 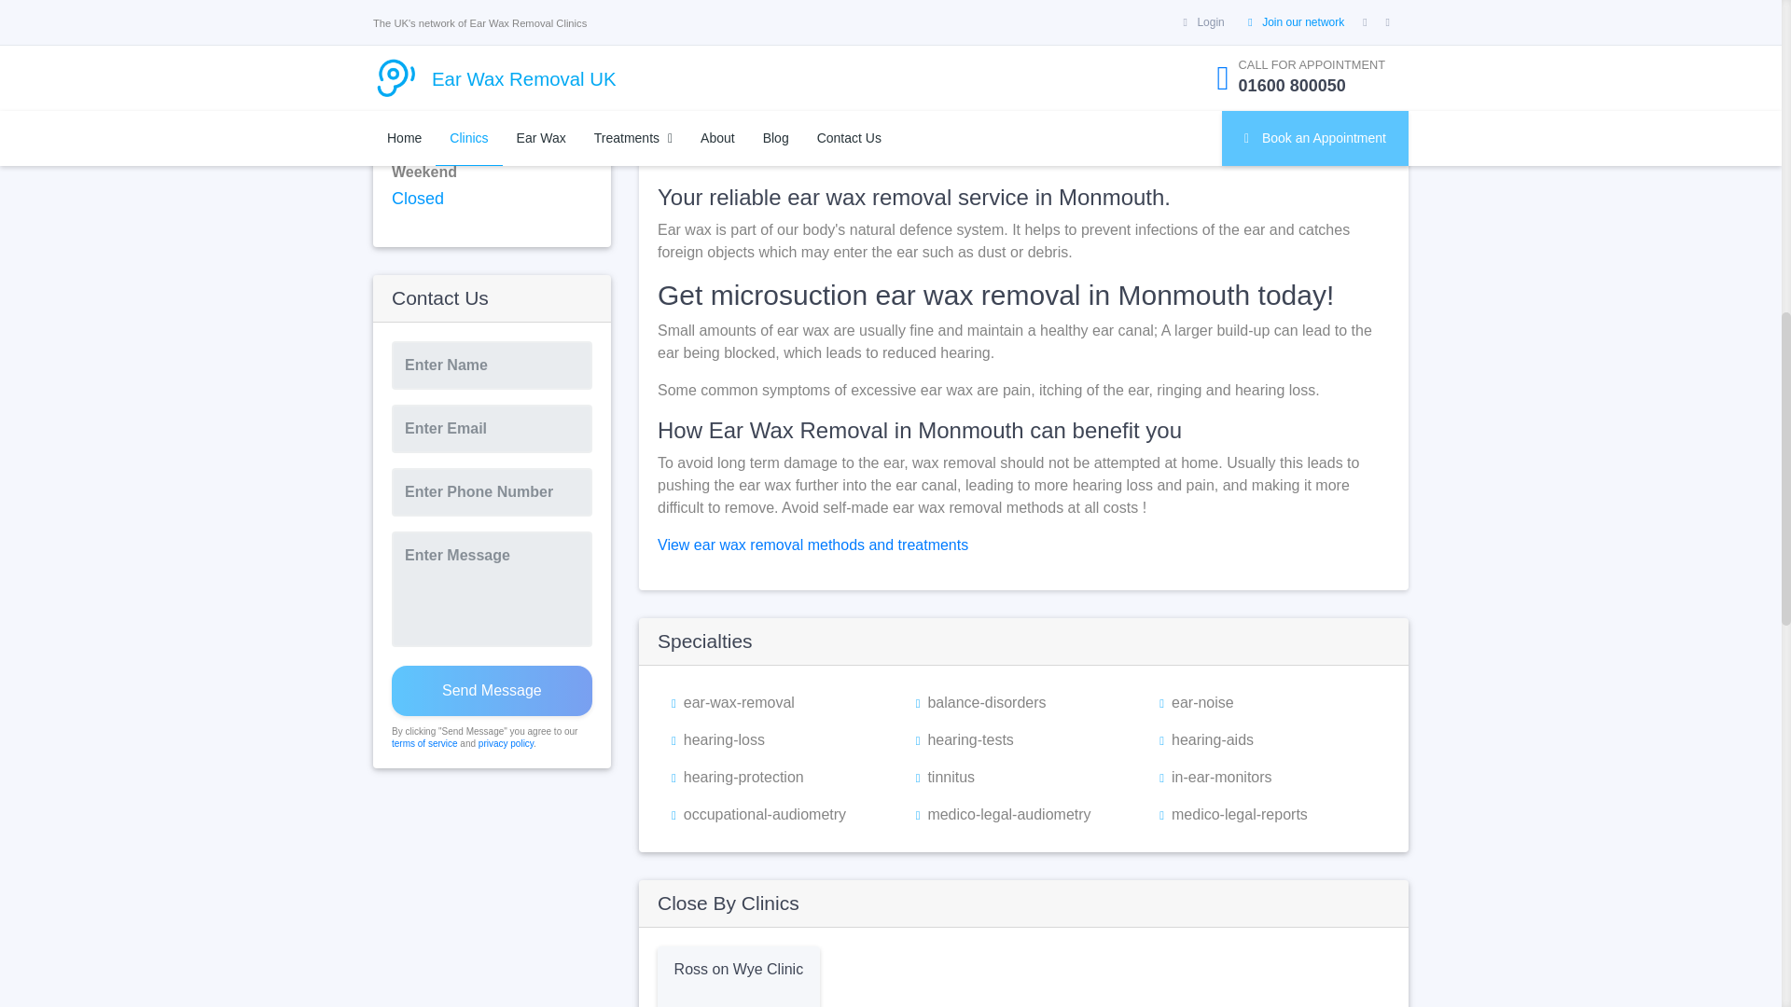 I want to click on Send Message, so click(x=493, y=690).